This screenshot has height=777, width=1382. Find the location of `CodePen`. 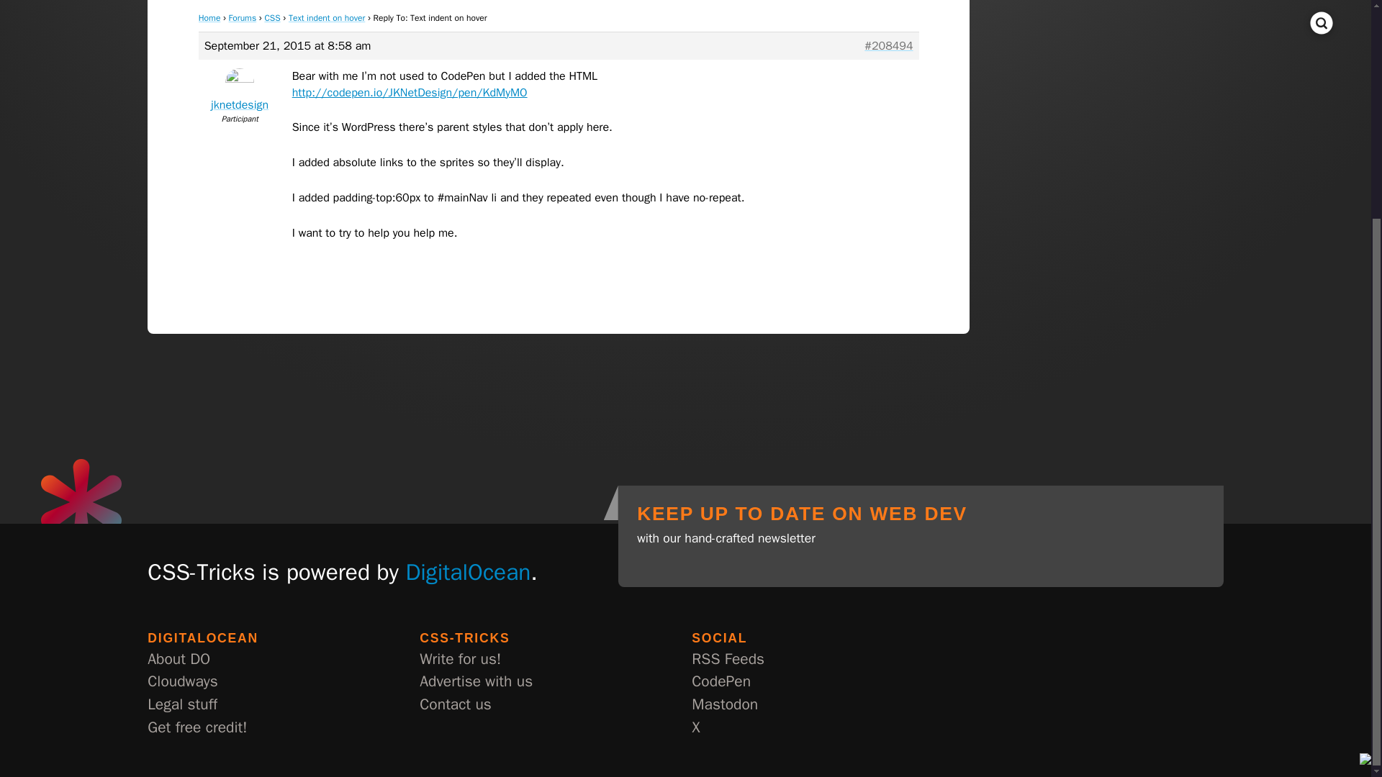

CodePen is located at coordinates (721, 682).